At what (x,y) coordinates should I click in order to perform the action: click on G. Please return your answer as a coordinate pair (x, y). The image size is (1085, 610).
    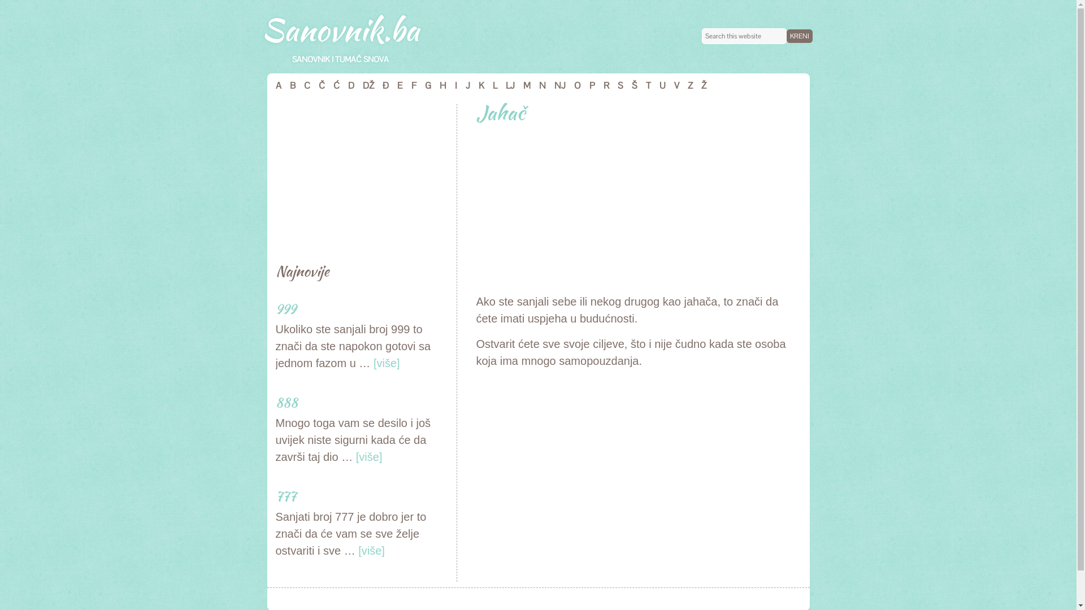
    Looking at the image, I should click on (423, 86).